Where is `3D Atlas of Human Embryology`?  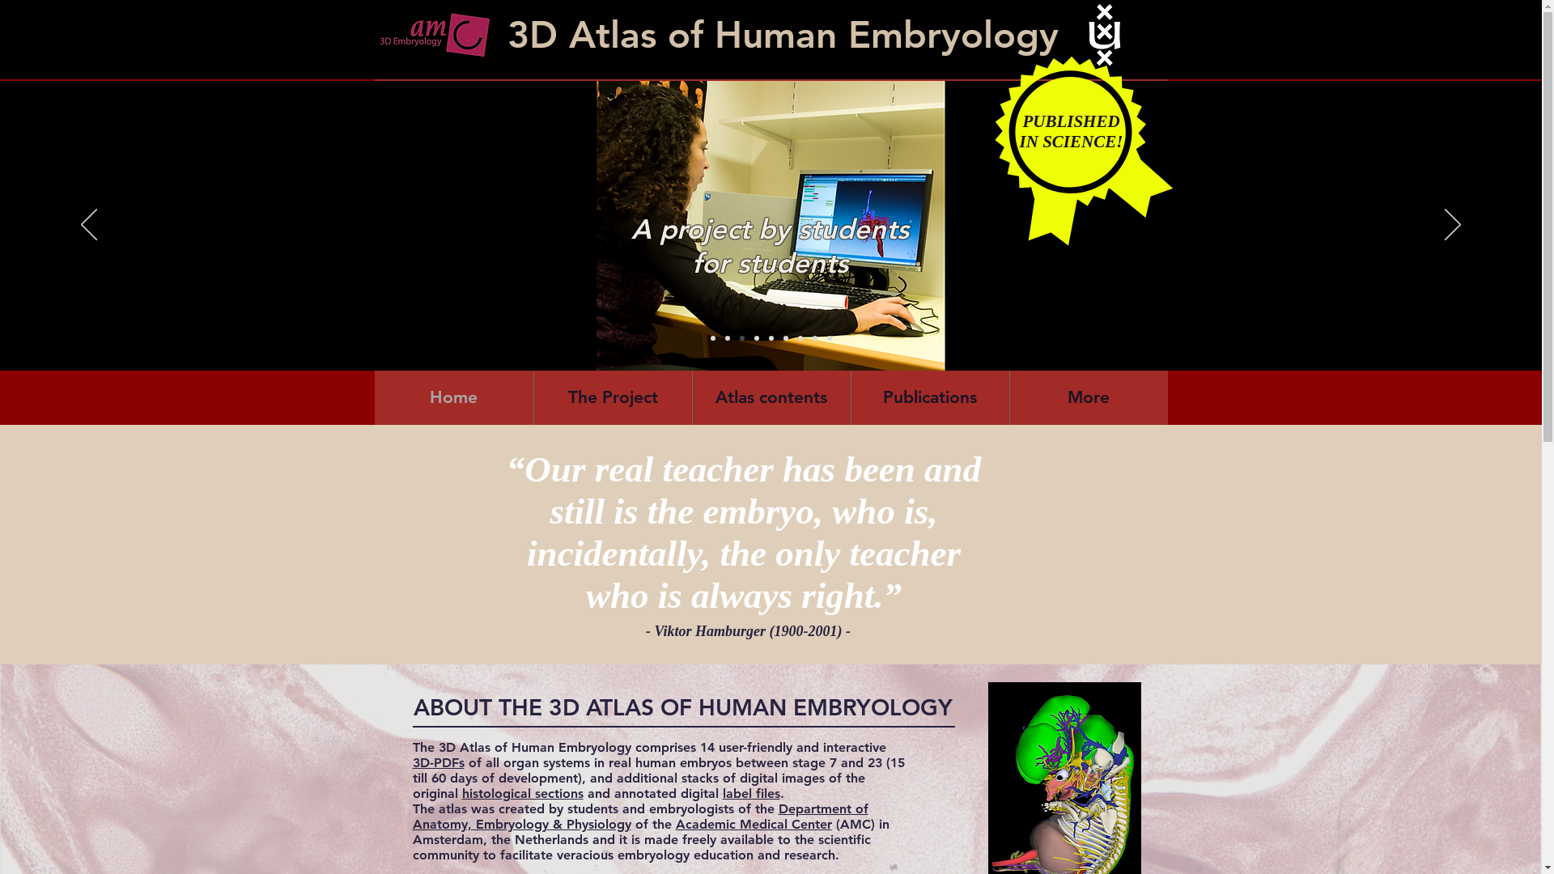 3D Atlas of Human Embryology is located at coordinates (783, 35).